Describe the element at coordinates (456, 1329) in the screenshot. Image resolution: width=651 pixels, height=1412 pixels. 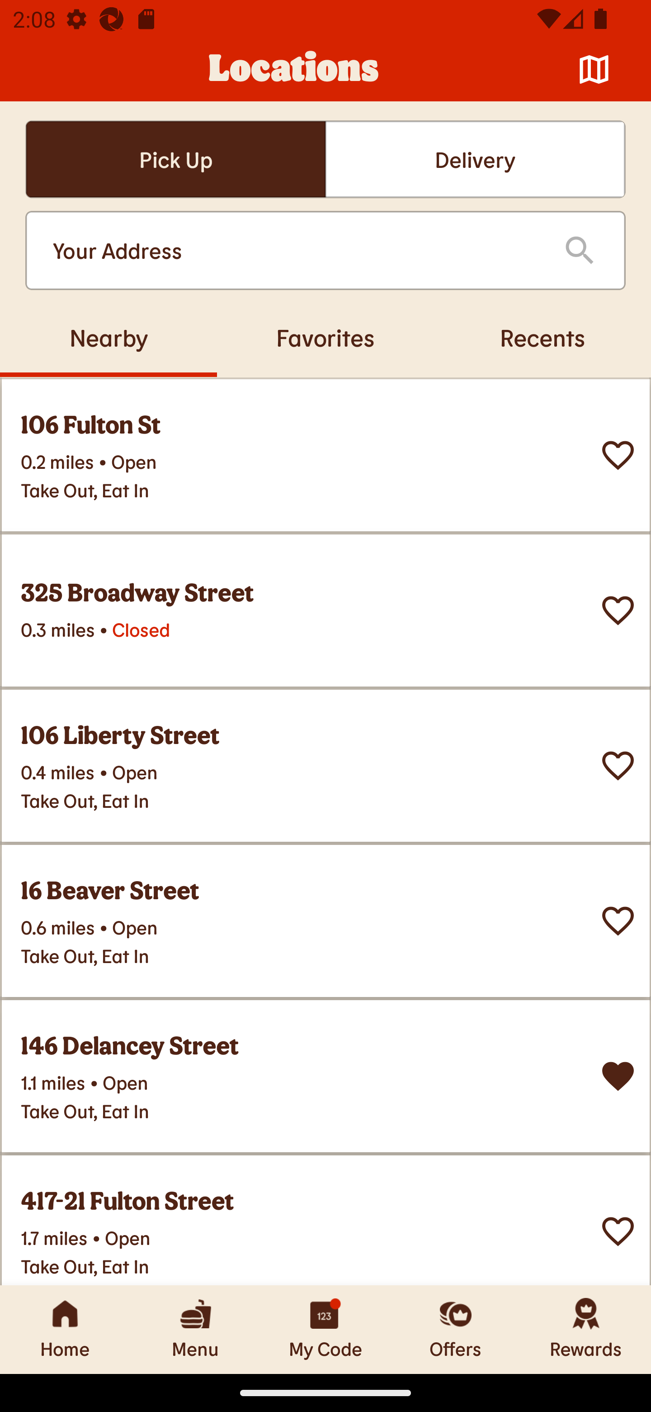
I see `Offers` at that location.